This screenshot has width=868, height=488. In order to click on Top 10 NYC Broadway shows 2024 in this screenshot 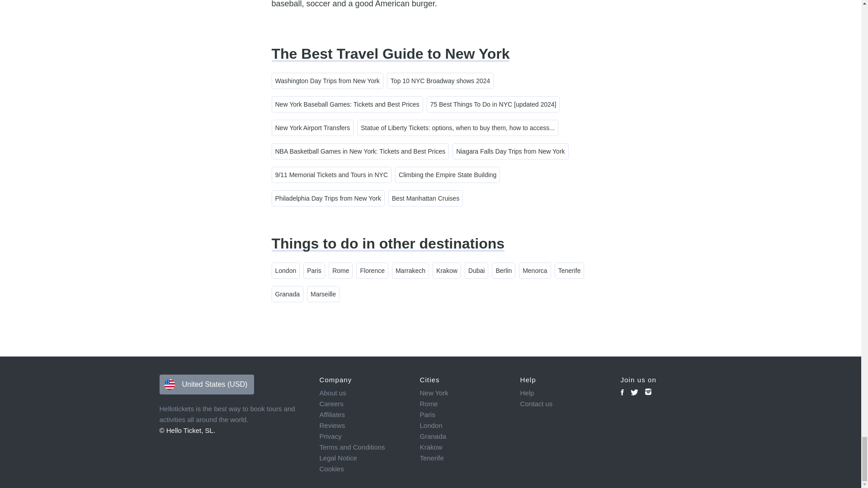, I will do `click(440, 80)`.